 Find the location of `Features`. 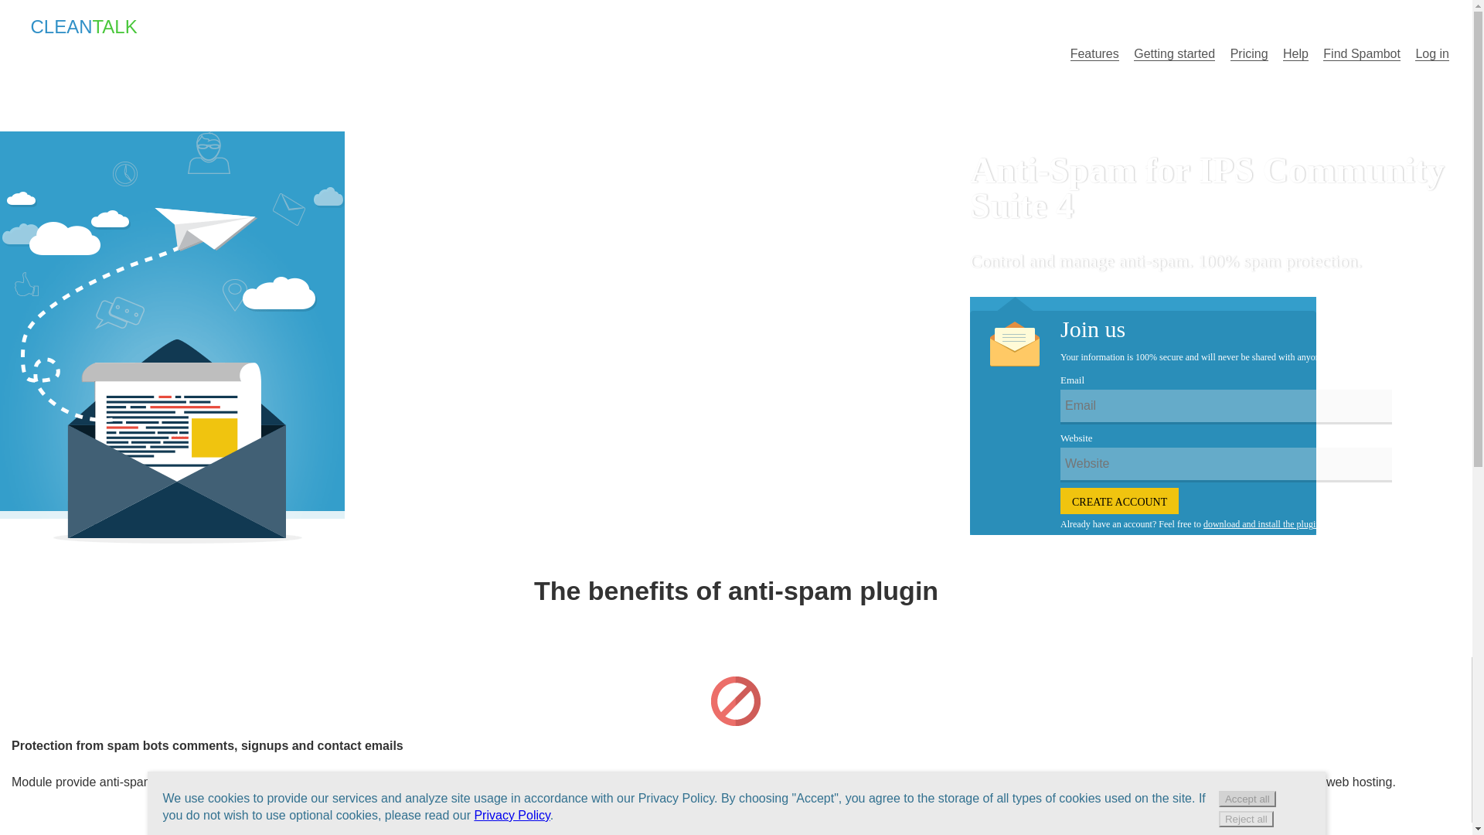

Features is located at coordinates (1094, 53).